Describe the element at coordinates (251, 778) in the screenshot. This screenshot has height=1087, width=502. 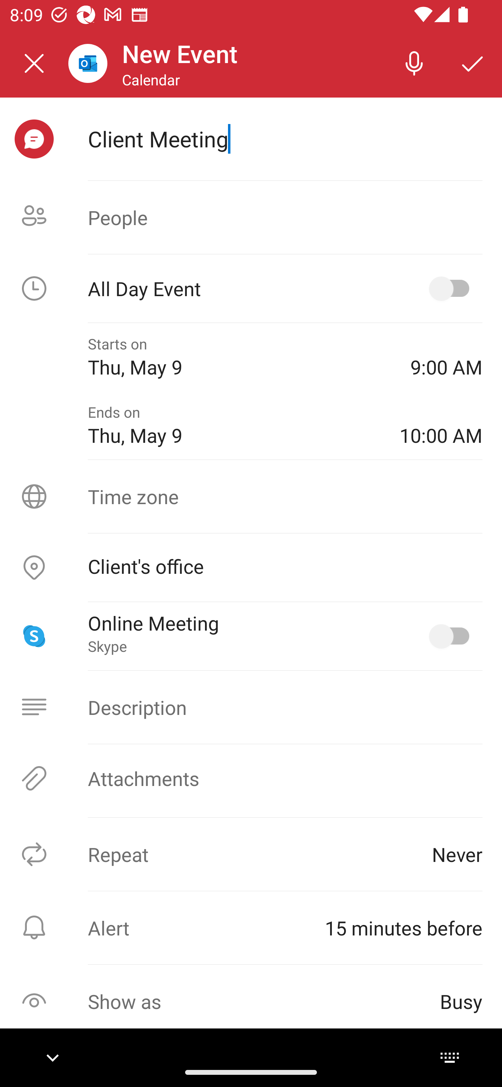
I see `Attachments` at that location.